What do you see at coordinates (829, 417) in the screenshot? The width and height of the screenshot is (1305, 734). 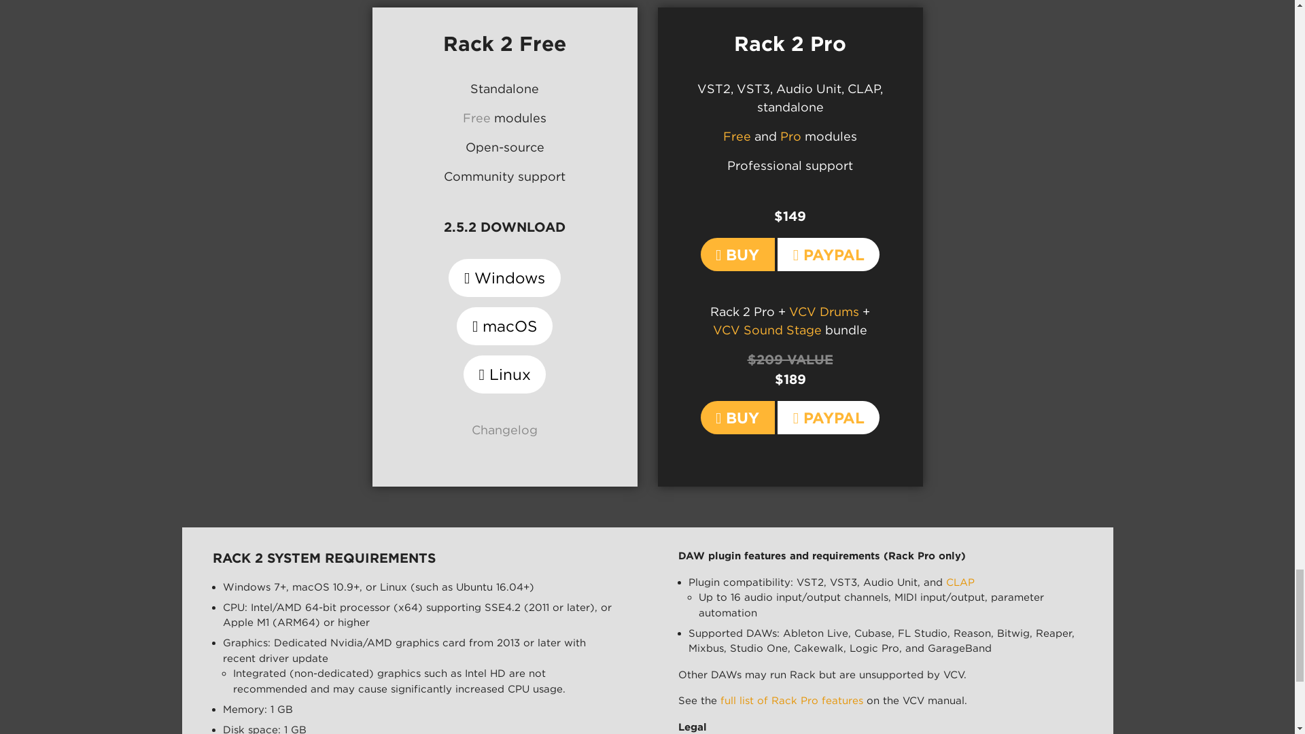 I see `PAYPAL` at bounding box center [829, 417].